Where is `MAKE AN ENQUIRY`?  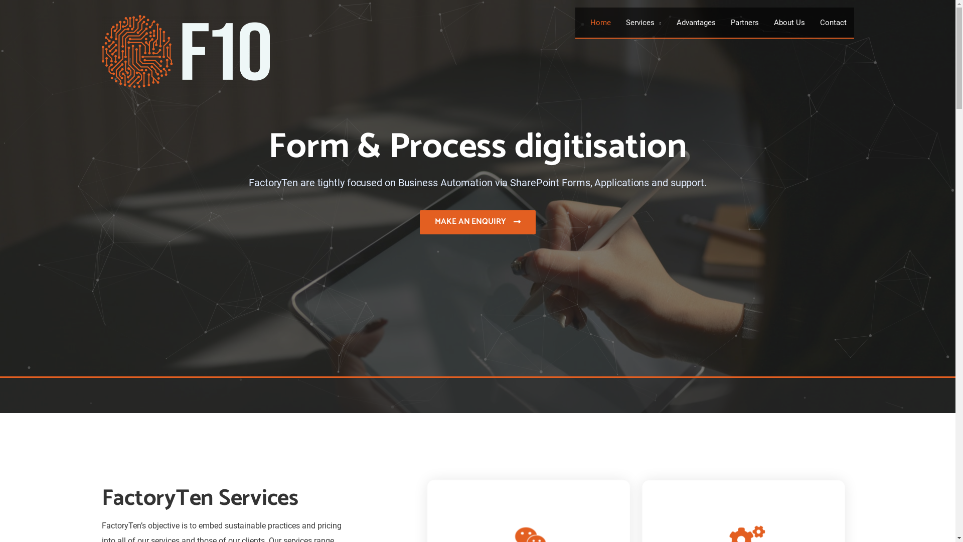 MAKE AN ENQUIRY is located at coordinates (477, 222).